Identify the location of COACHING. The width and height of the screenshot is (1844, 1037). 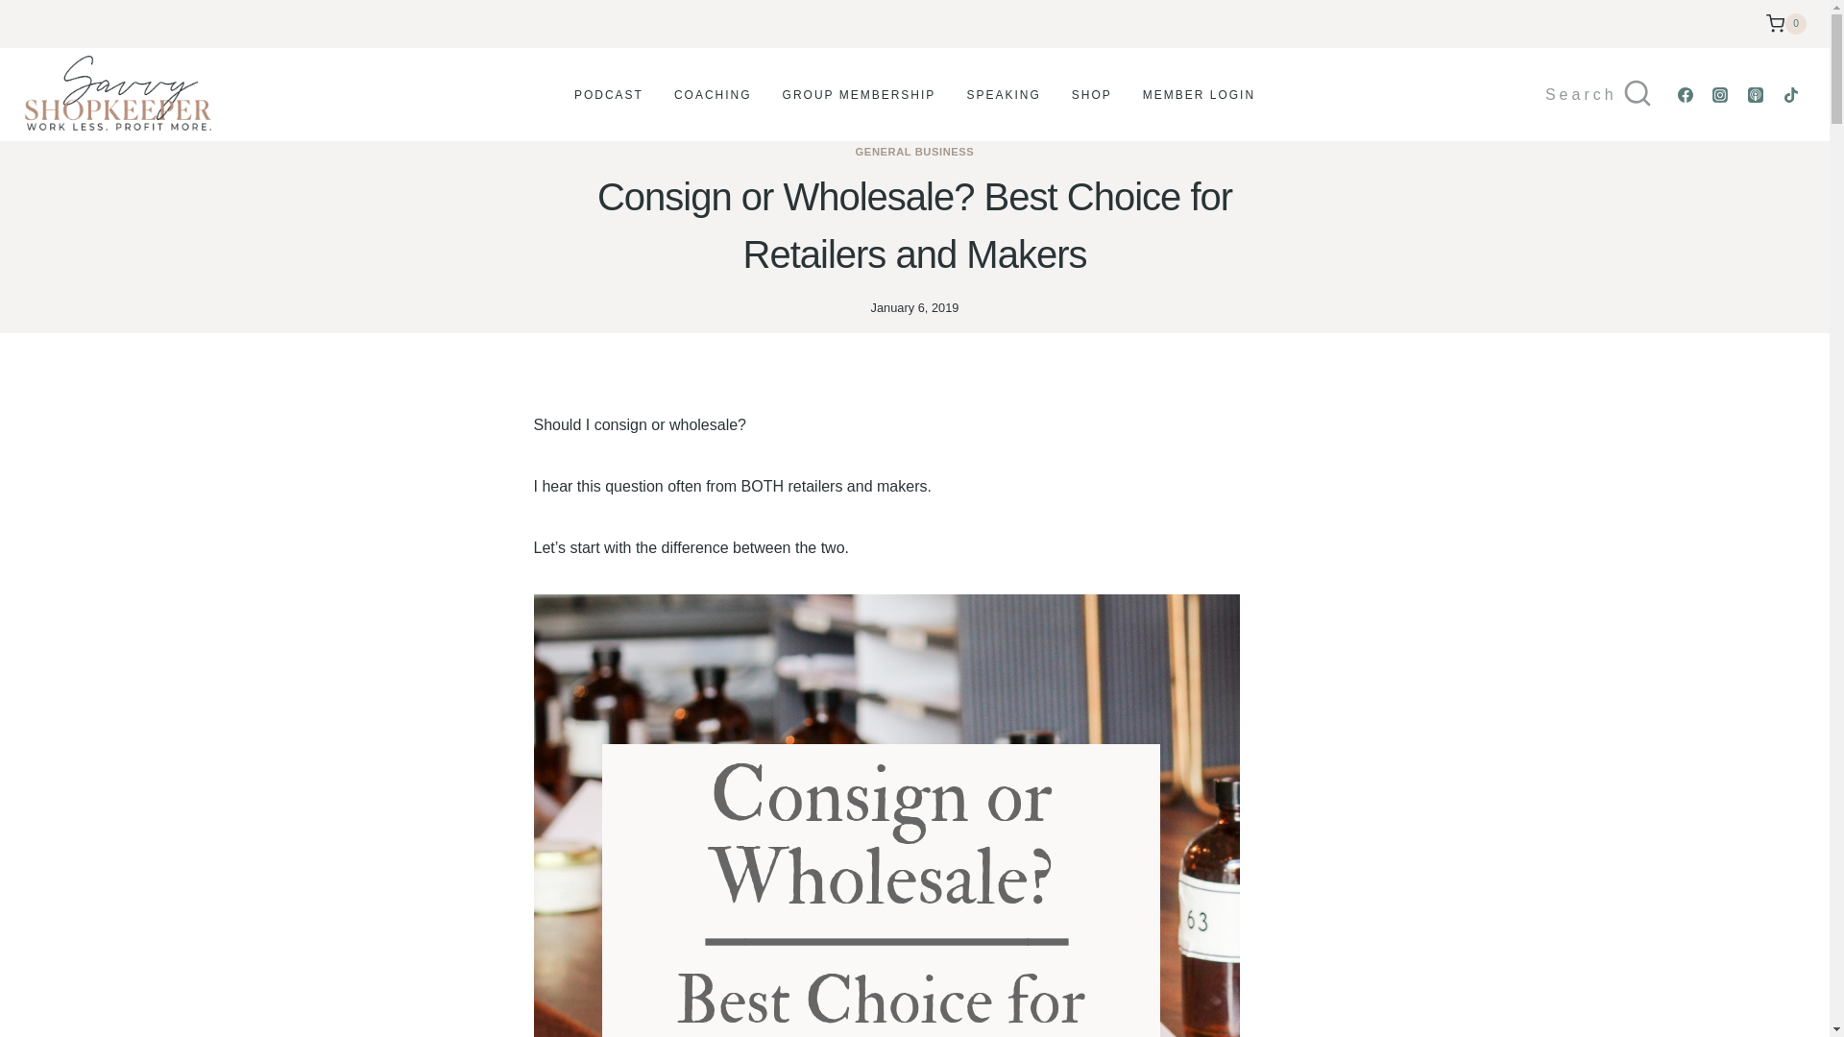
(713, 93).